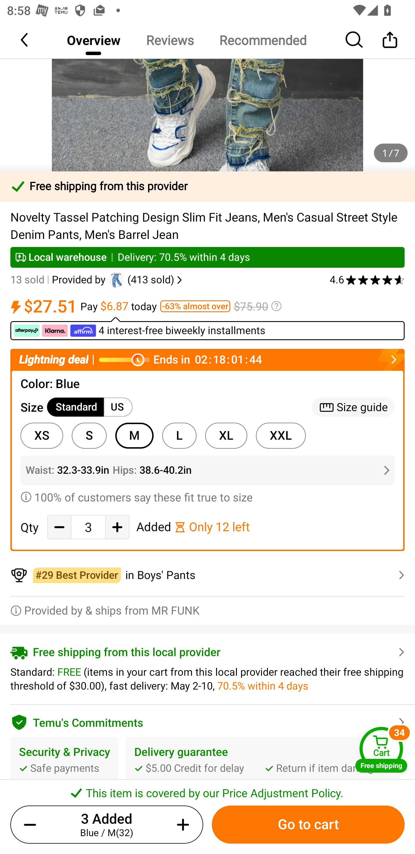 The width and height of the screenshot is (415, 854). What do you see at coordinates (76, 407) in the screenshot?
I see `Standard` at bounding box center [76, 407].